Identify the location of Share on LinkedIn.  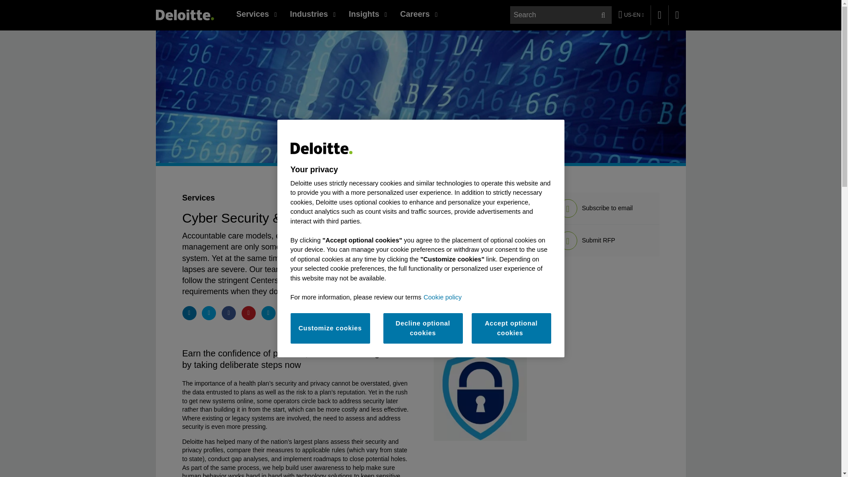
(189, 313).